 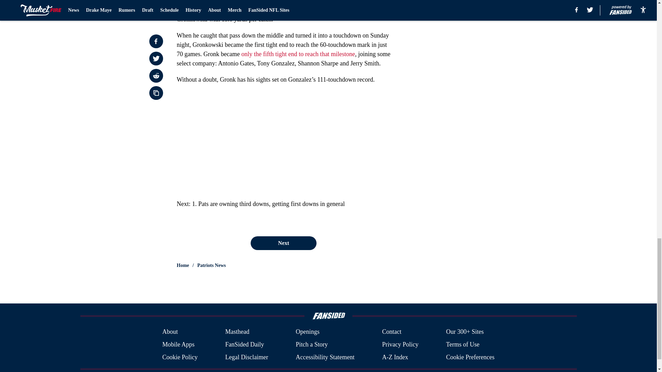 I want to click on Next, so click(x=283, y=243).